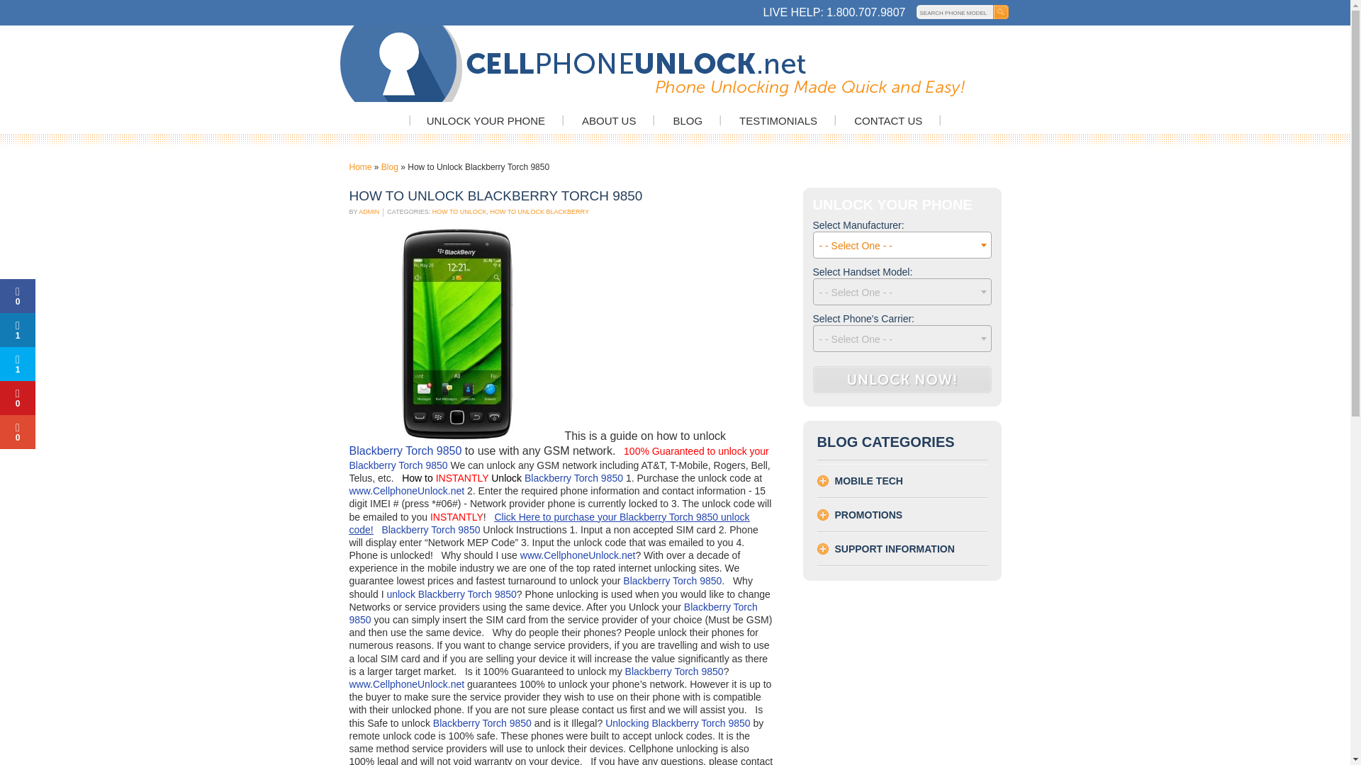 The image size is (1361, 765). Describe the element at coordinates (405, 490) in the screenshot. I see `www.CellphoneUnlock.net` at that location.